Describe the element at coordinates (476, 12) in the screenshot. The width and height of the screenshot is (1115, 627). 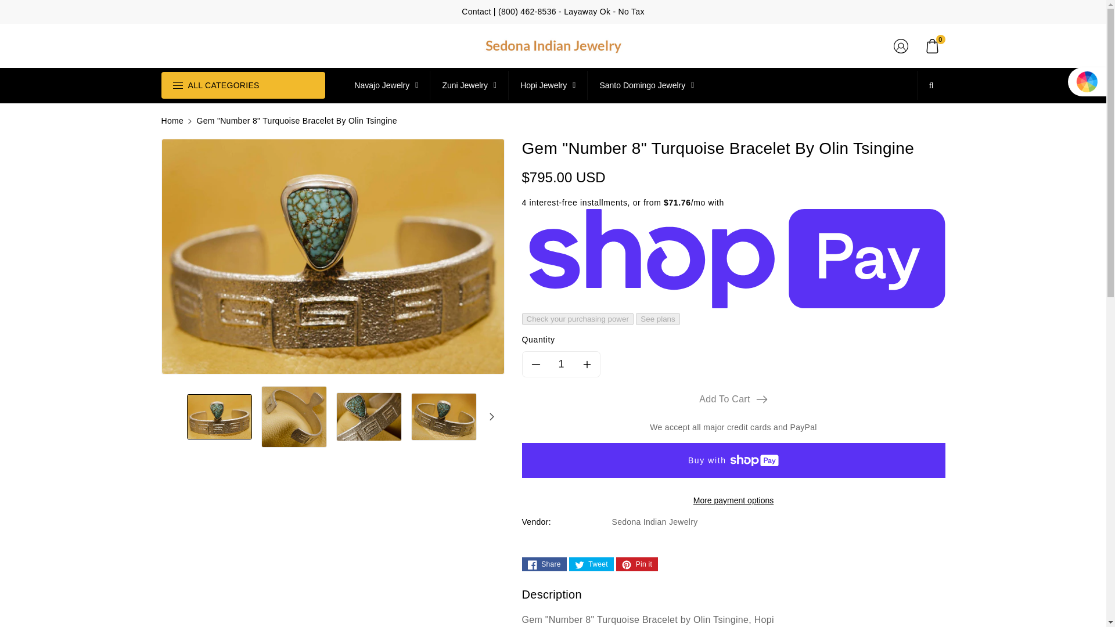
I see `Contact` at that location.